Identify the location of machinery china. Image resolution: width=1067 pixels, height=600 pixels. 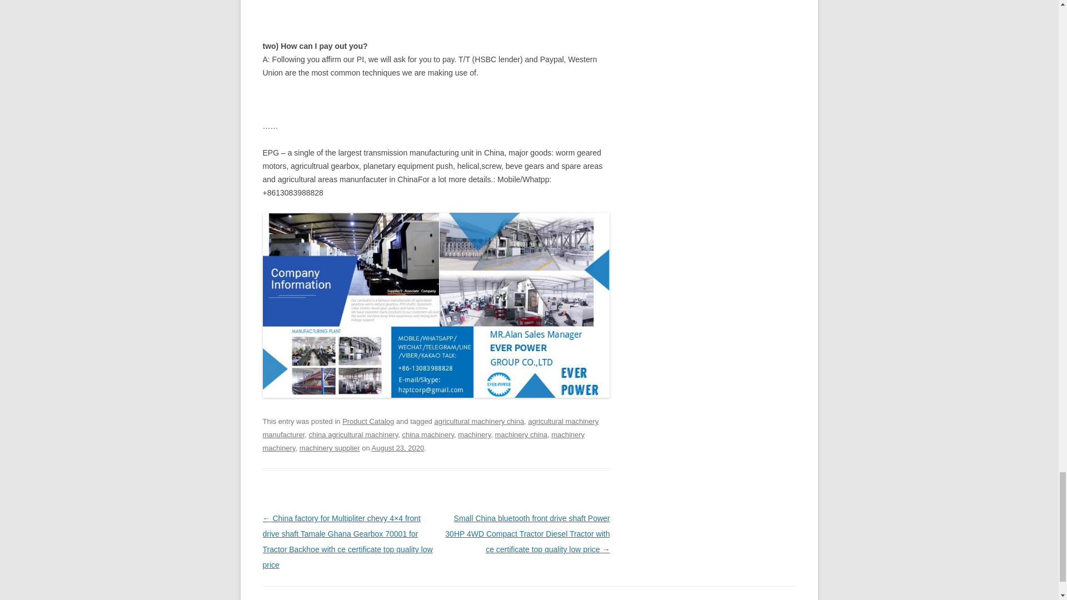
(521, 434).